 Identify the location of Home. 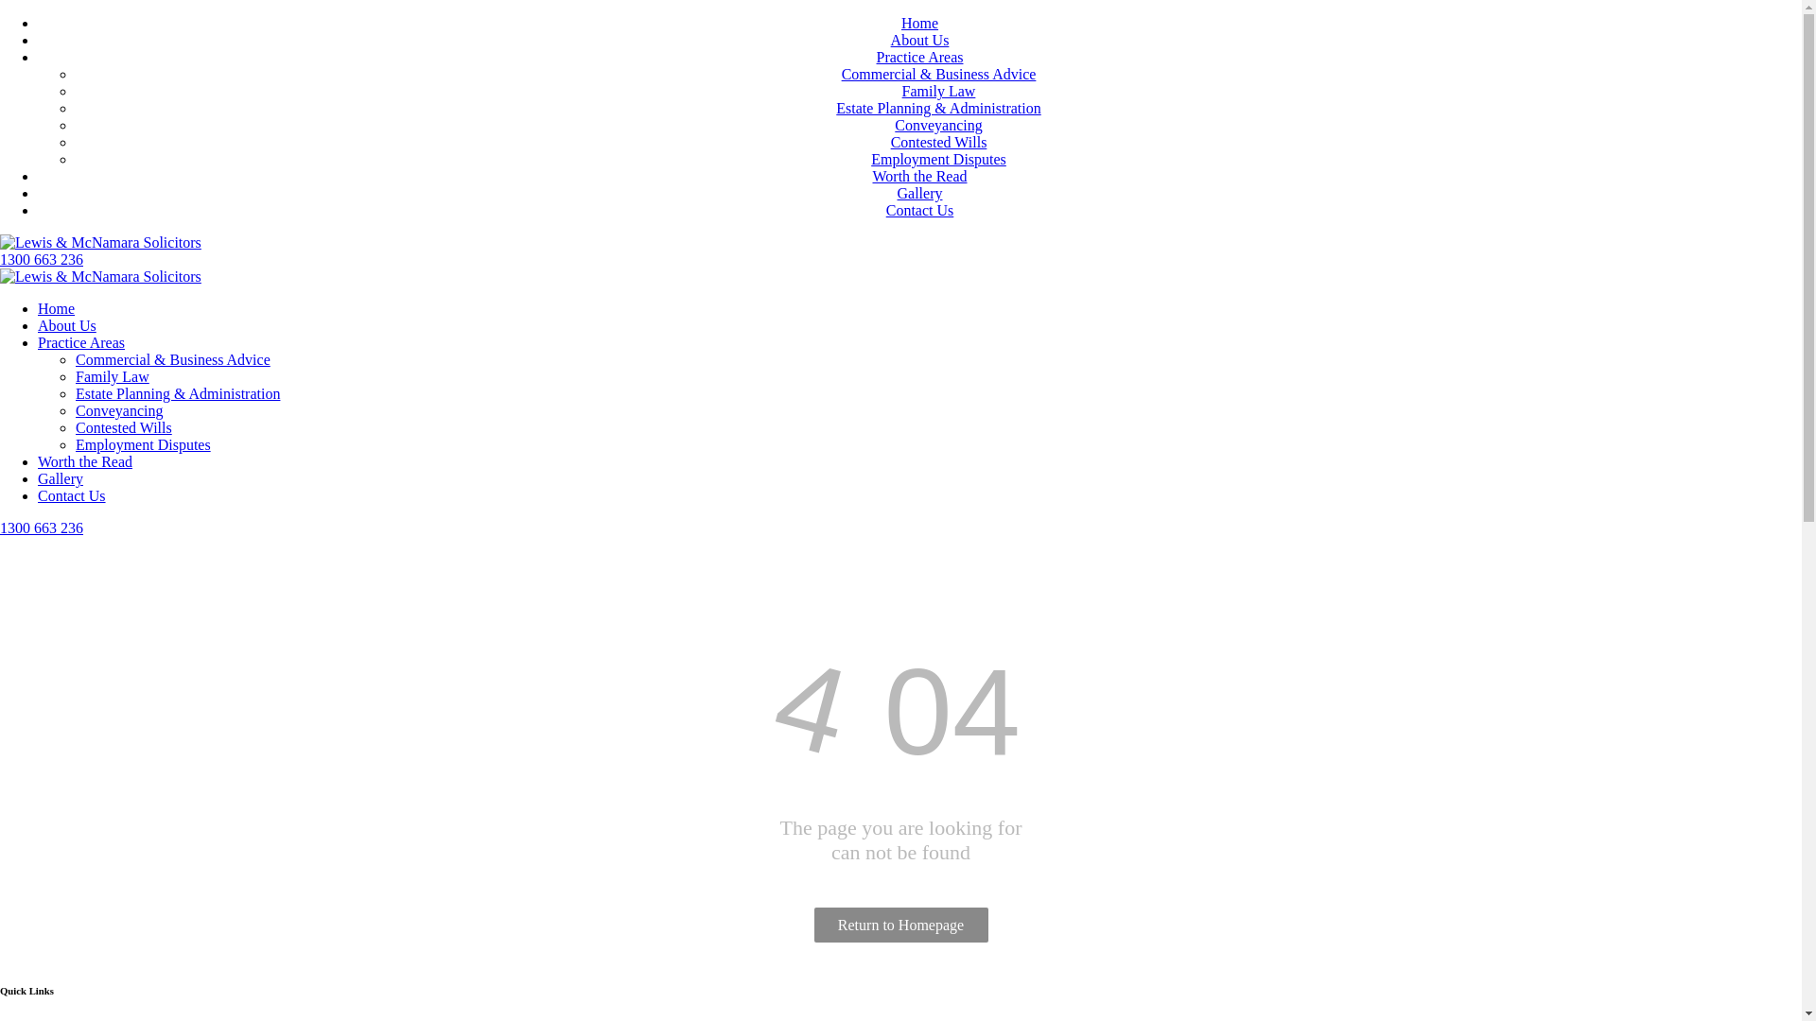
(57, 308).